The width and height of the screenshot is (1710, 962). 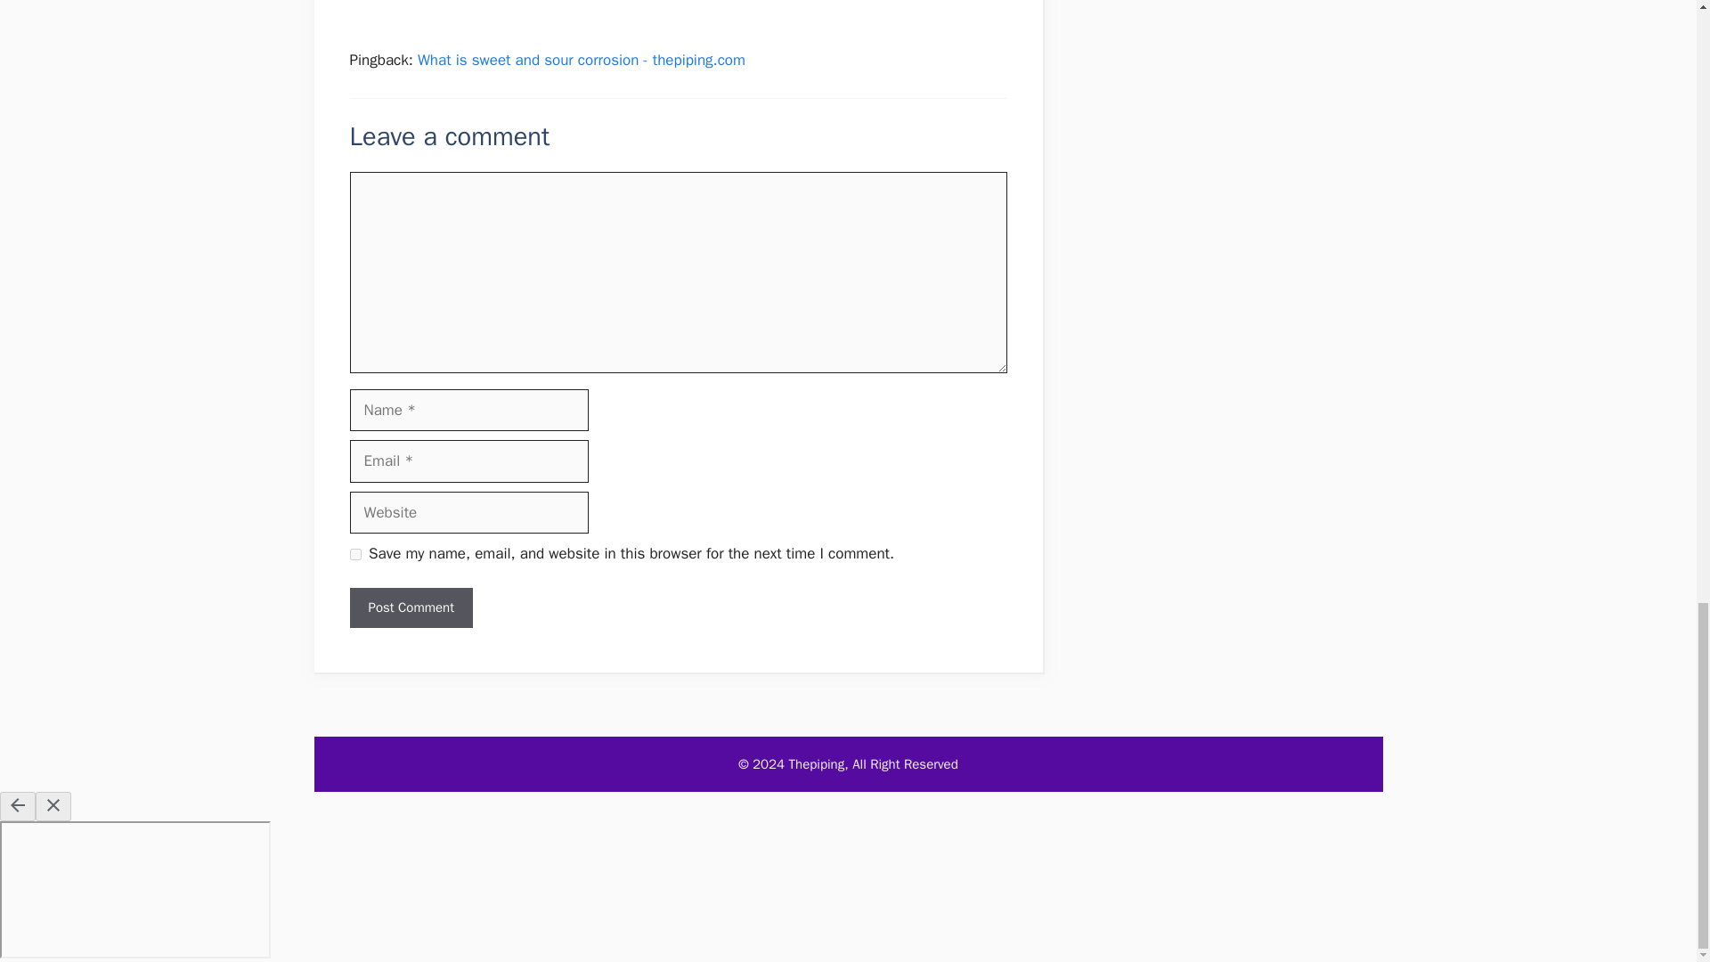 What do you see at coordinates (410, 607) in the screenshot?
I see `Post Comment` at bounding box center [410, 607].